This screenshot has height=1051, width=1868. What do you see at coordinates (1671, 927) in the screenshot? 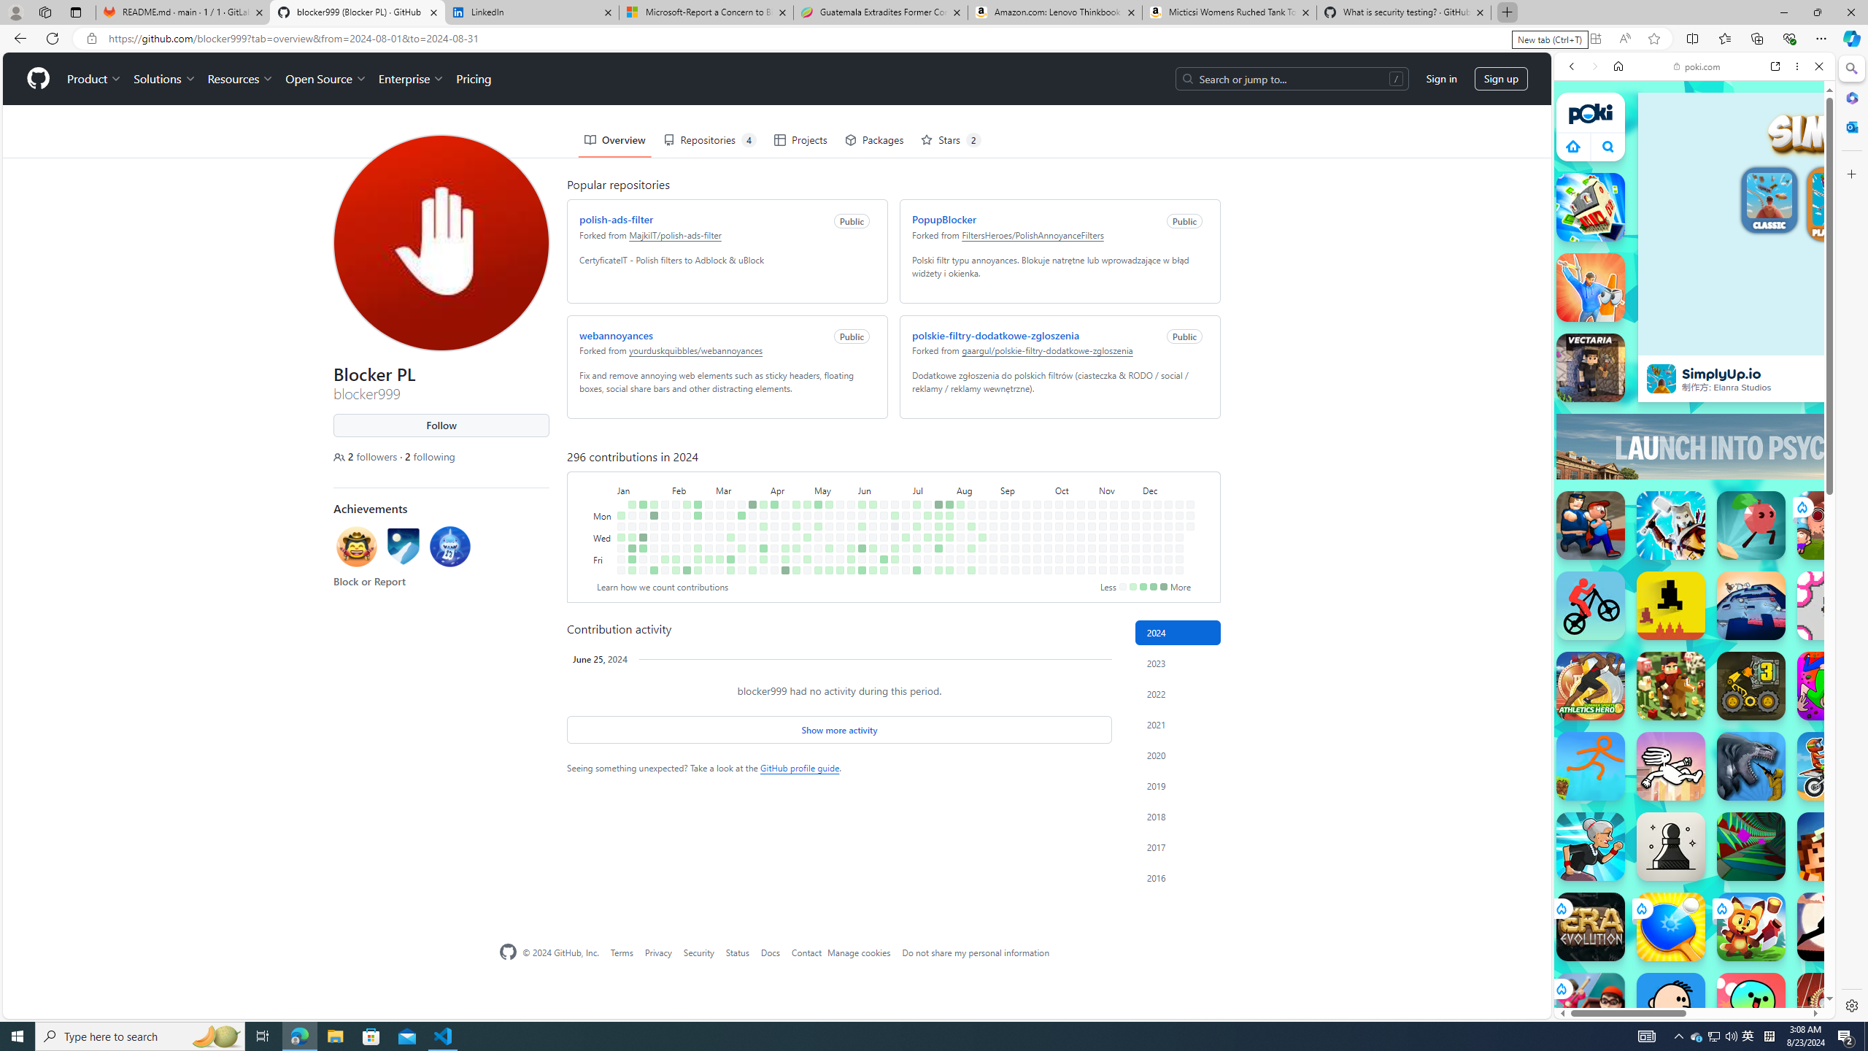
I see `Ping Pong Go!` at bounding box center [1671, 927].